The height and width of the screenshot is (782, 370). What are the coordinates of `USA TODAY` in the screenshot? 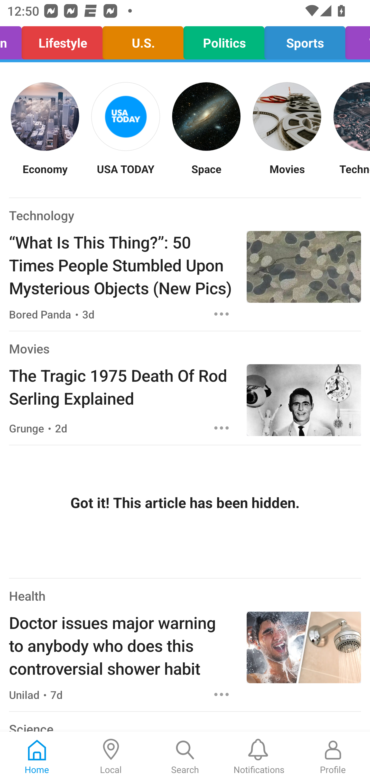 It's located at (125, 175).